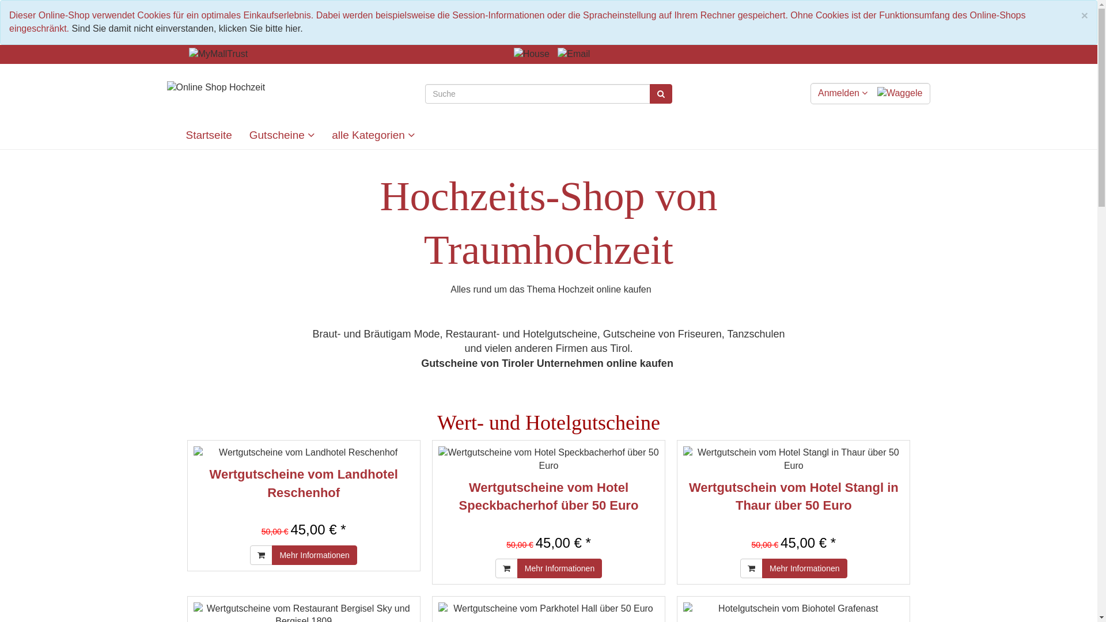 This screenshot has height=622, width=1106. What do you see at coordinates (315, 555) in the screenshot?
I see `Mehr Informationen` at bounding box center [315, 555].